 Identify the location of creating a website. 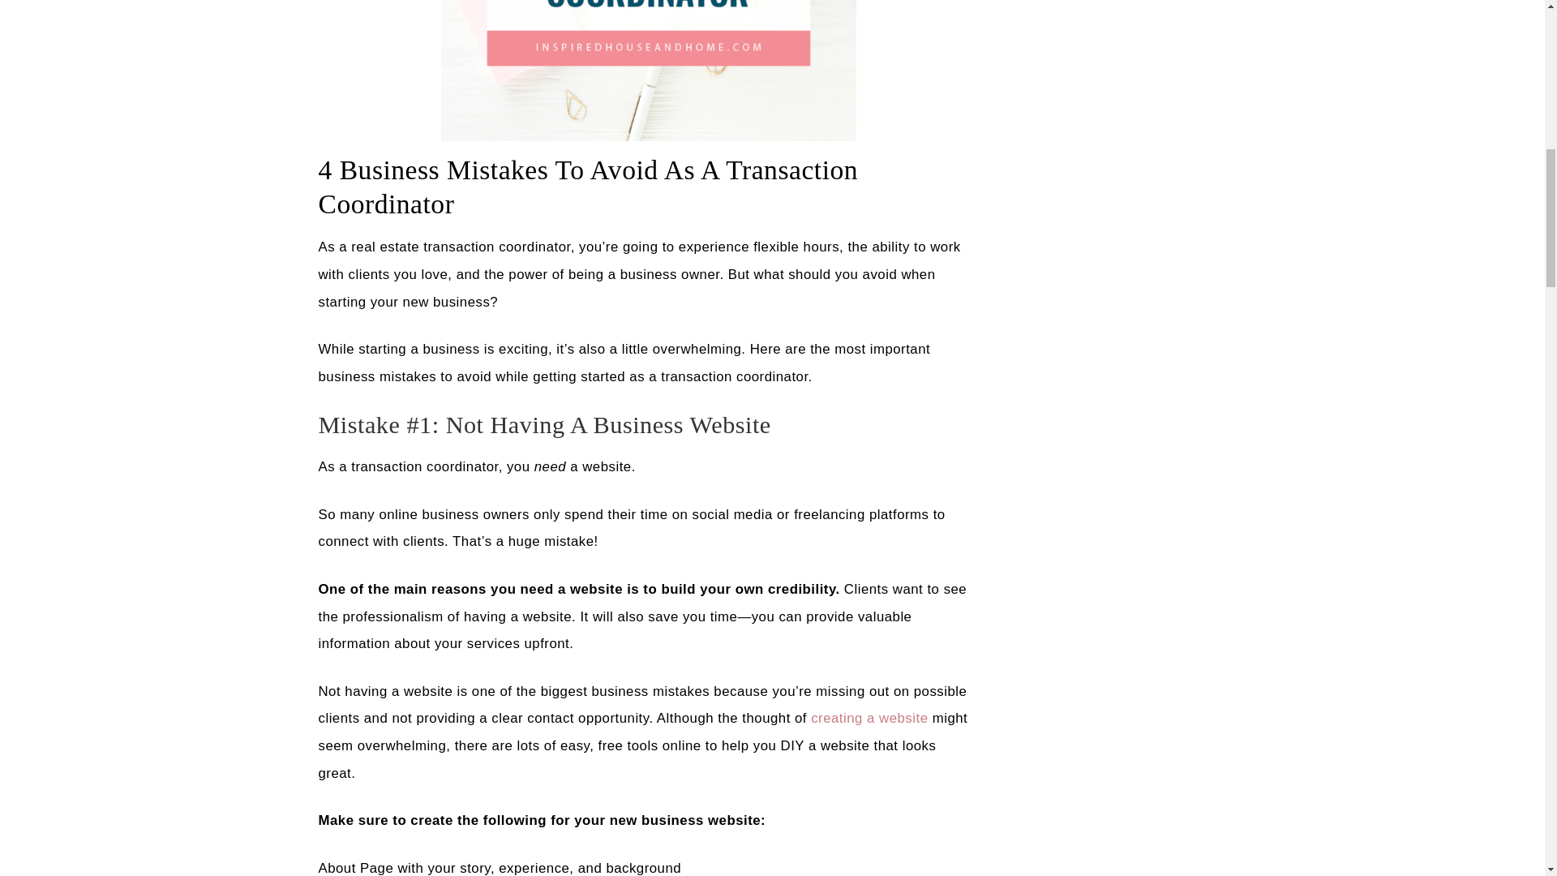
(869, 718).